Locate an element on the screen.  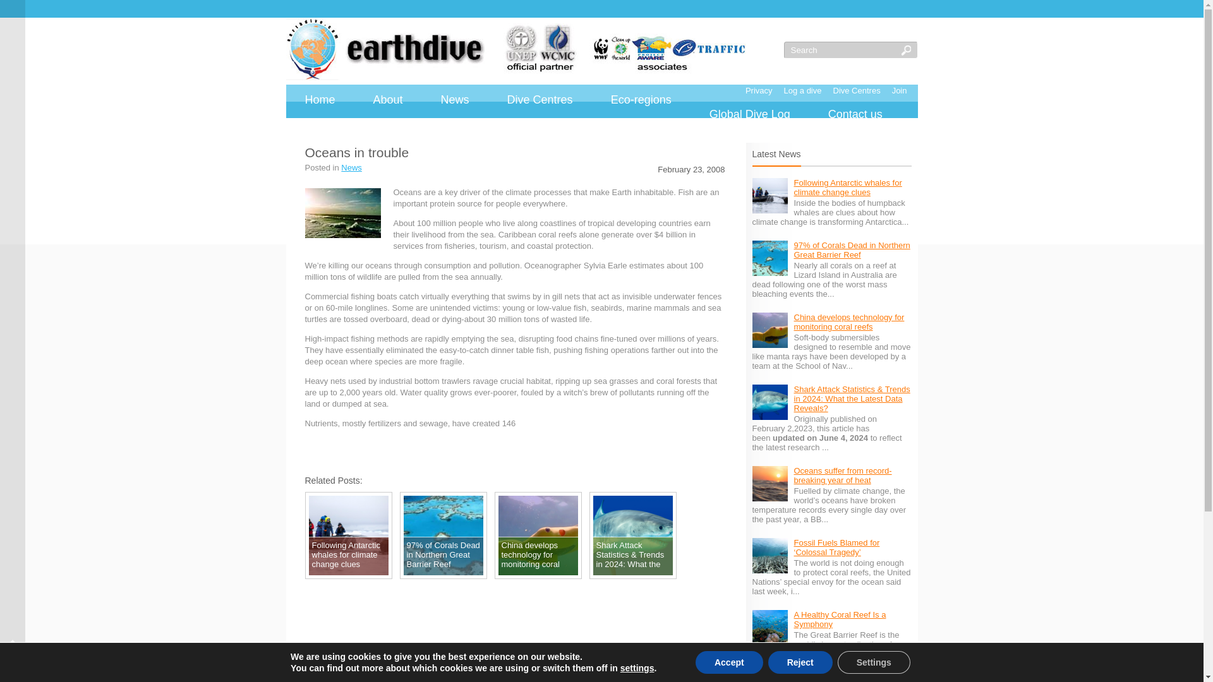
Eco-regions is located at coordinates (641, 100).